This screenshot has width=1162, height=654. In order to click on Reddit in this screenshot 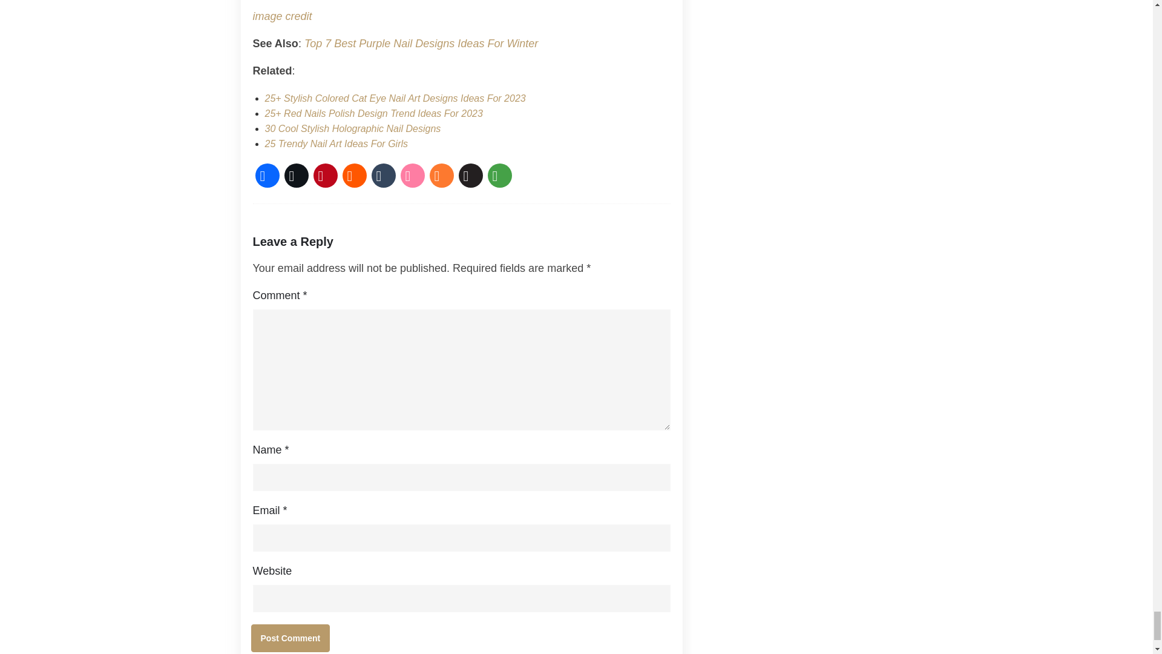, I will do `click(355, 176)`.